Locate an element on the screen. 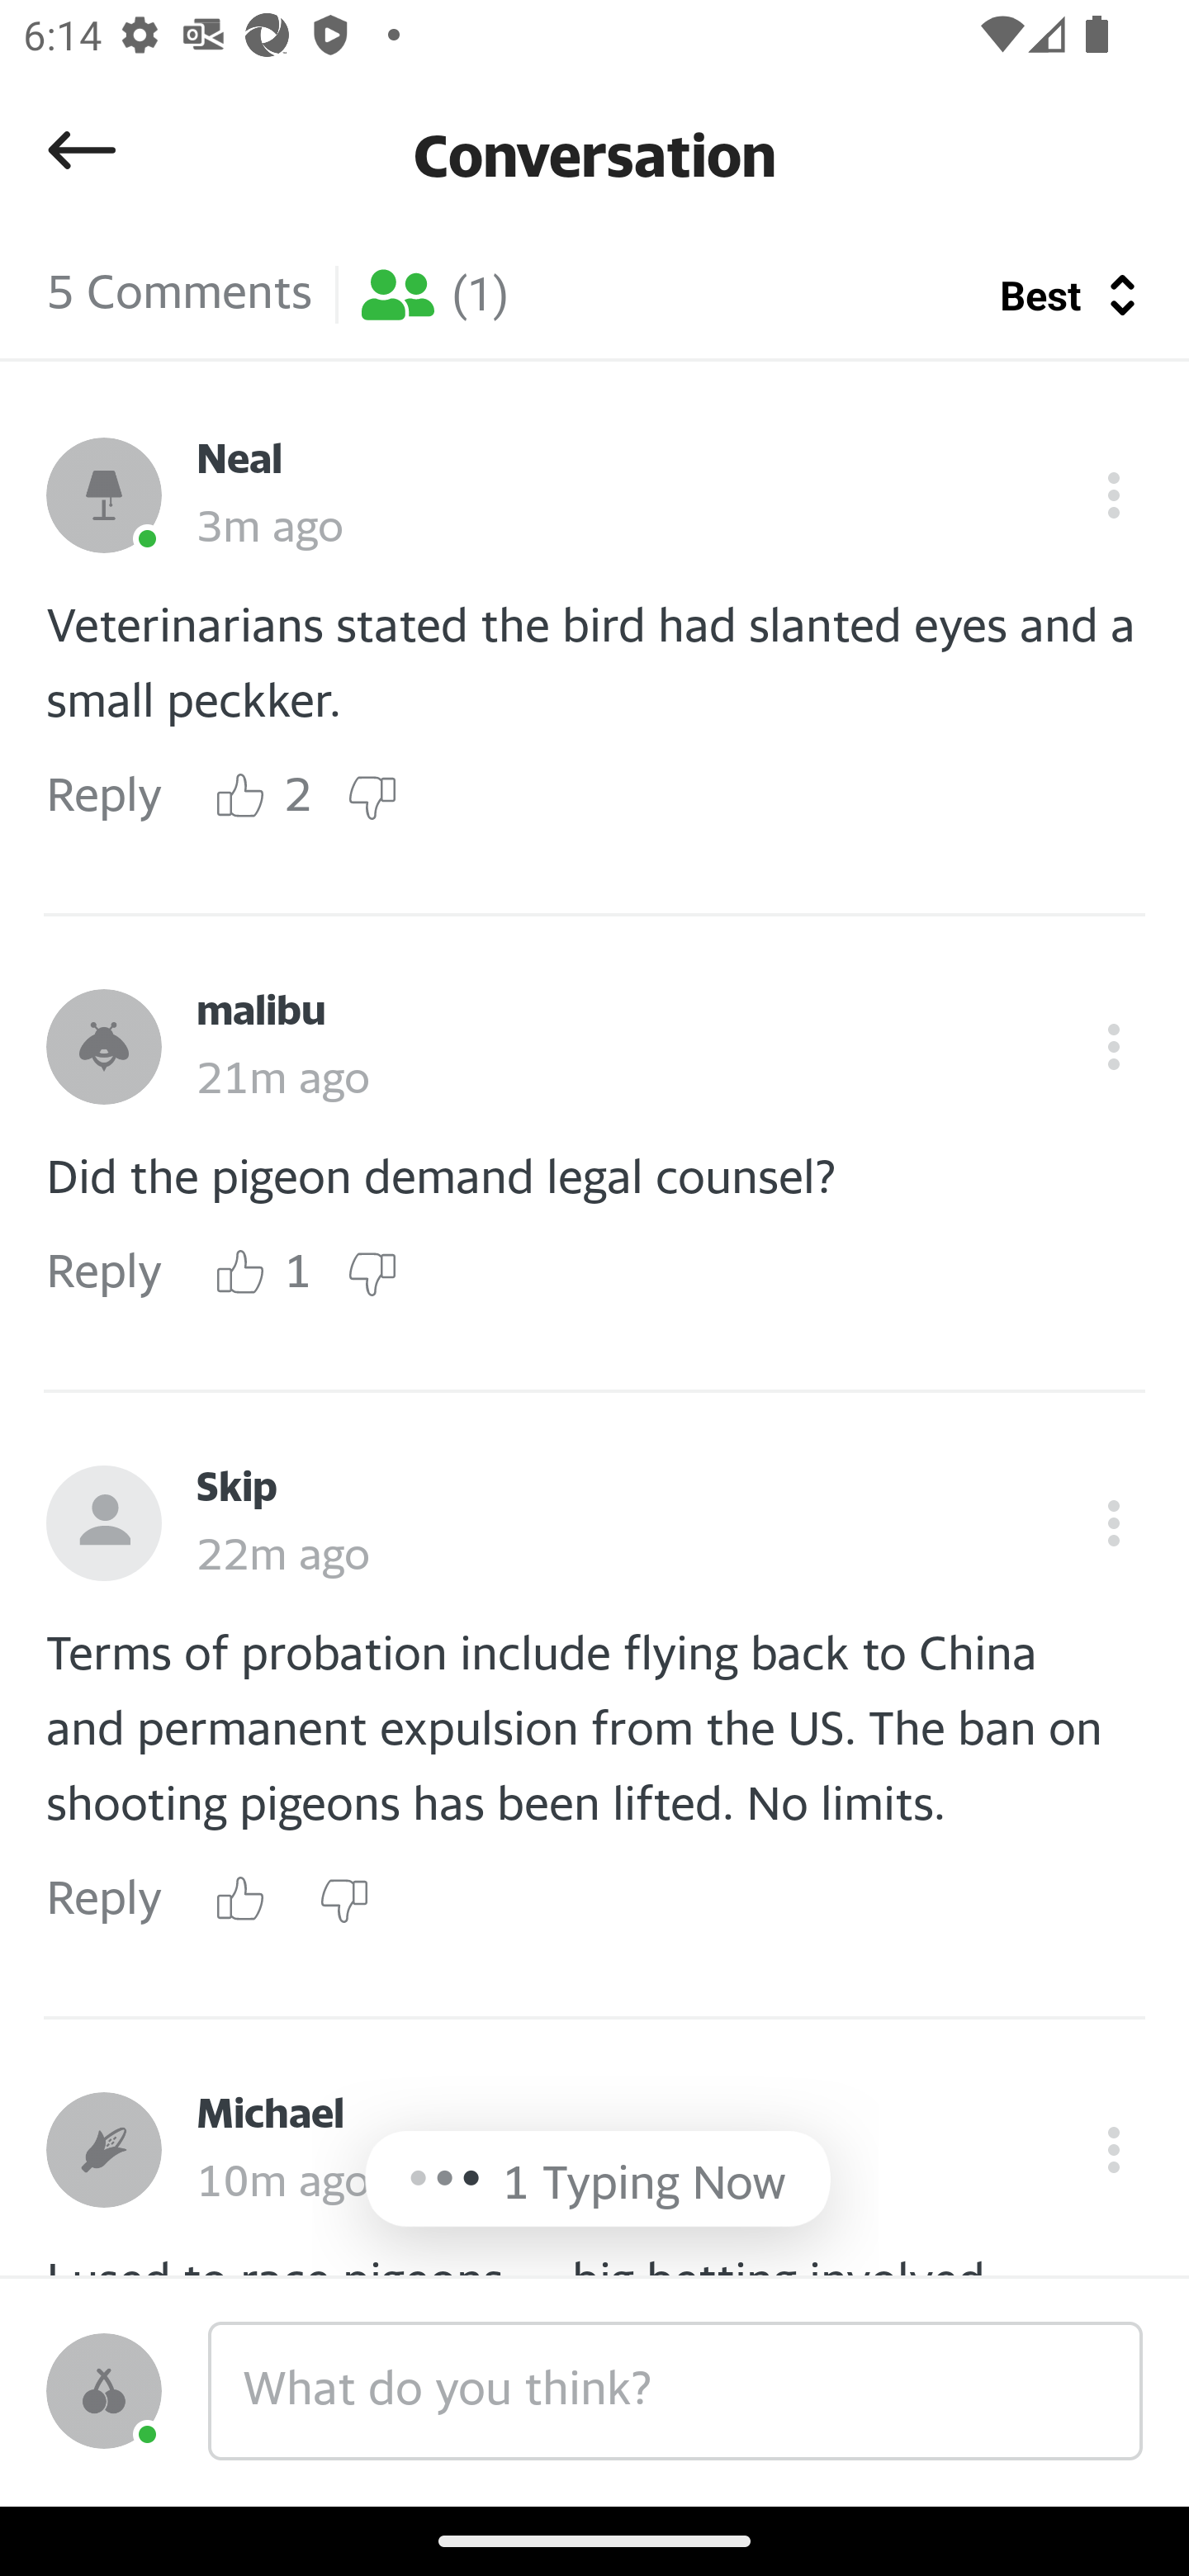  Best is located at coordinates (1044, 295).